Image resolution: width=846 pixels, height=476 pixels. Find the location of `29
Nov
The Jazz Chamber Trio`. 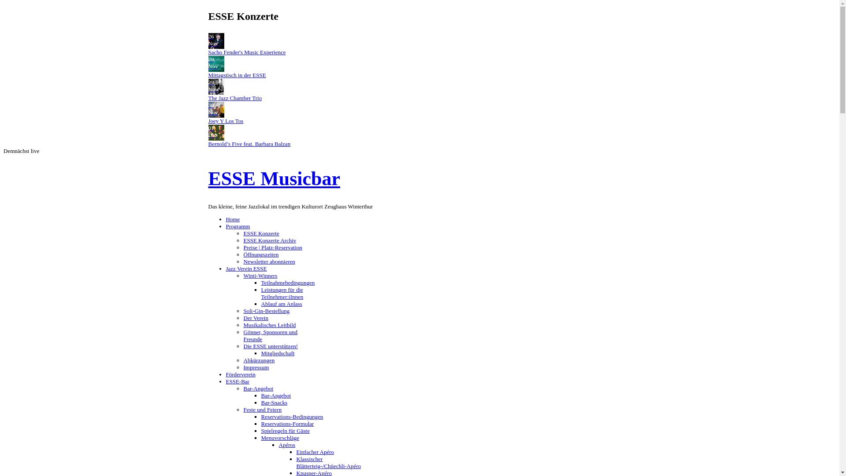

29
Nov
The Jazz Chamber Trio is located at coordinates (419, 90).